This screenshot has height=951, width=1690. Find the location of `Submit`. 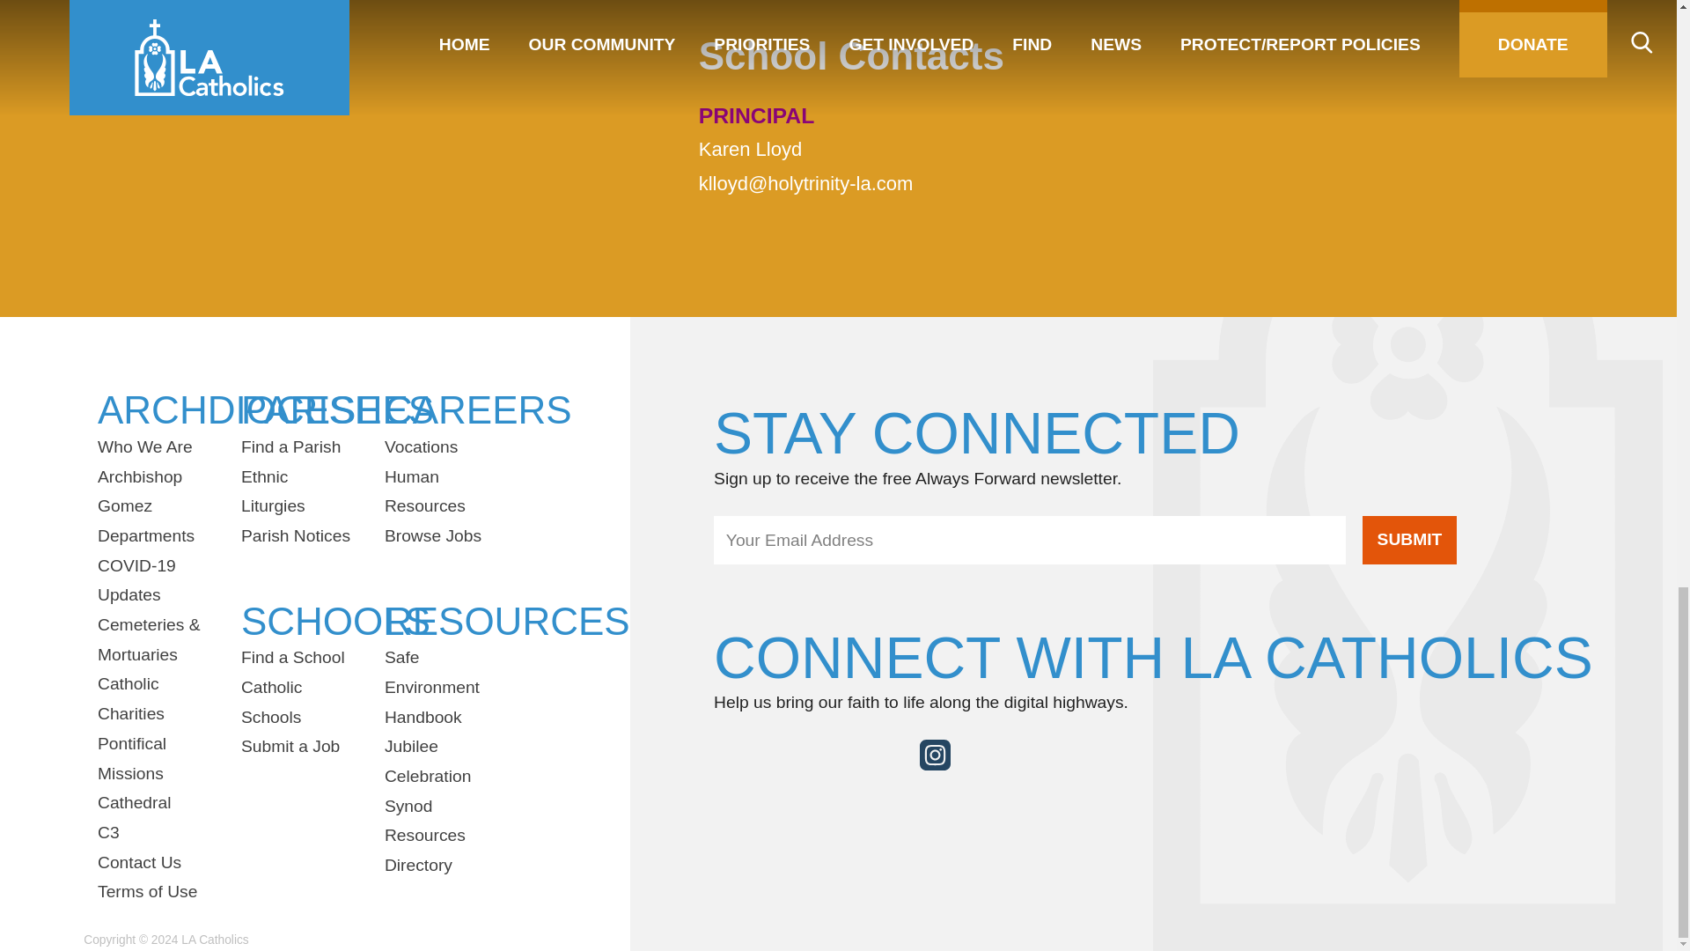

Submit is located at coordinates (1409, 541).